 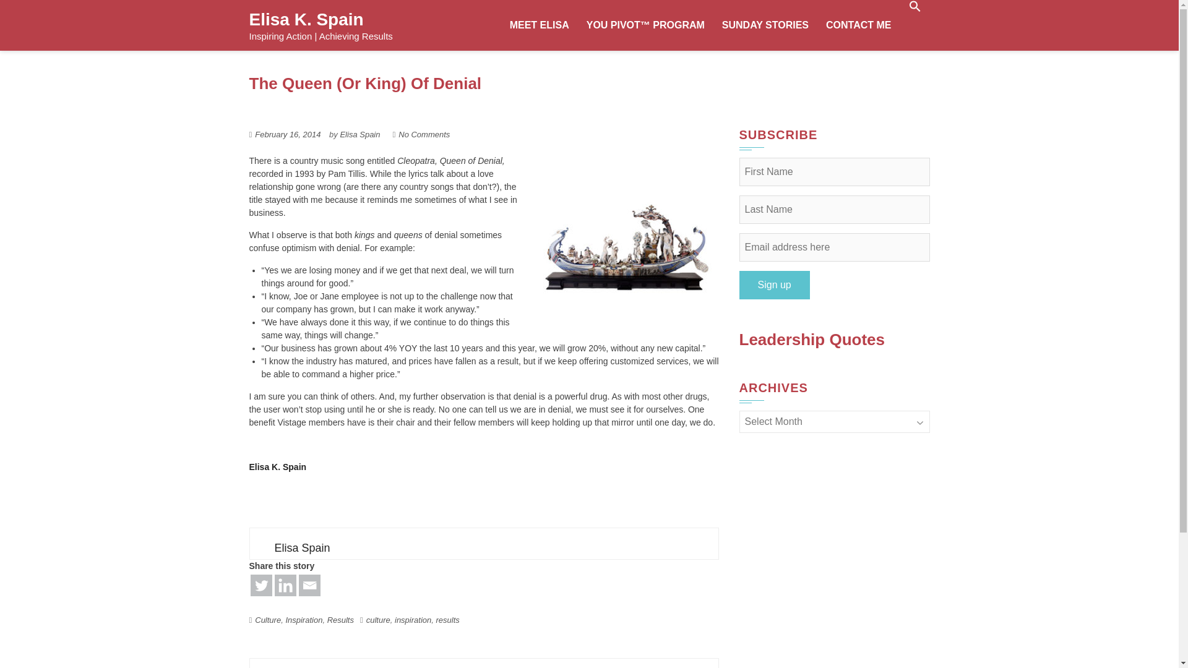 What do you see at coordinates (378, 620) in the screenshot?
I see `culture` at bounding box center [378, 620].